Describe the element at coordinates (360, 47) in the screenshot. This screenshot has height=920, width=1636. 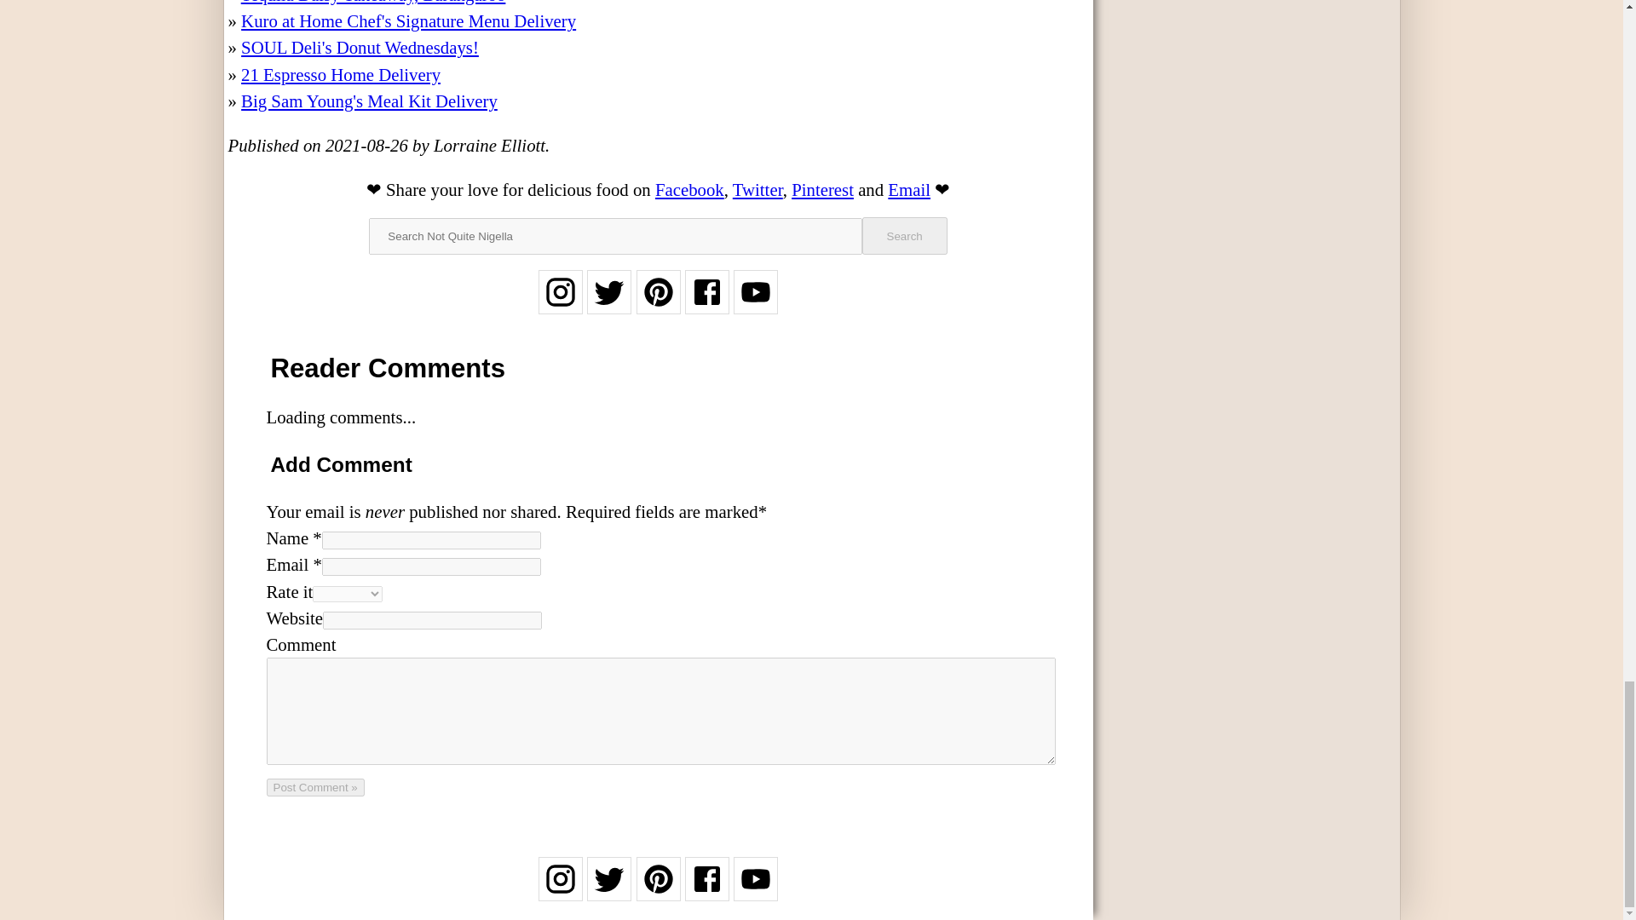
I see `SOUL Deli's Donut Wednesdays!` at that location.